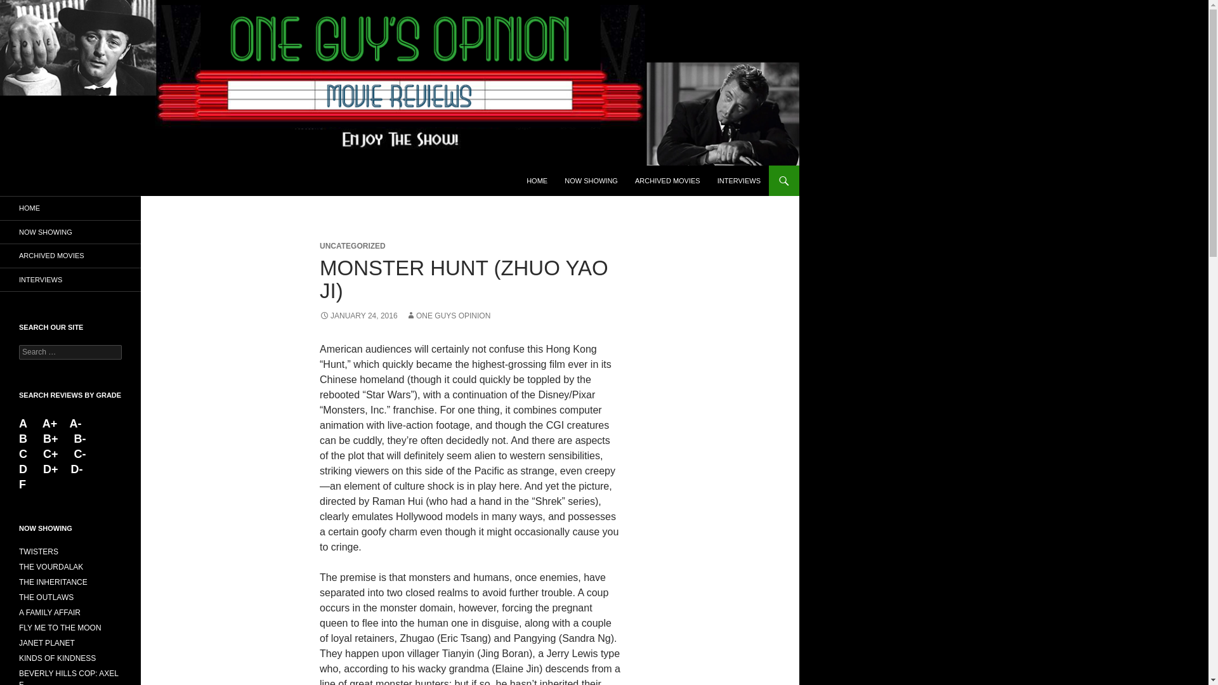  Describe the element at coordinates (667, 180) in the screenshot. I see `ARCHIVED MOVIES` at that location.